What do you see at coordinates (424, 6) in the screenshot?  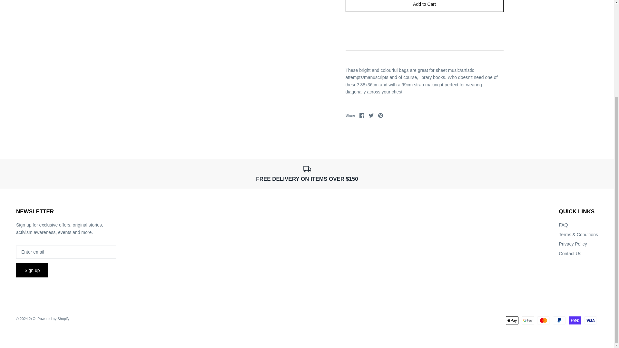 I see `Facebook` at bounding box center [424, 6].